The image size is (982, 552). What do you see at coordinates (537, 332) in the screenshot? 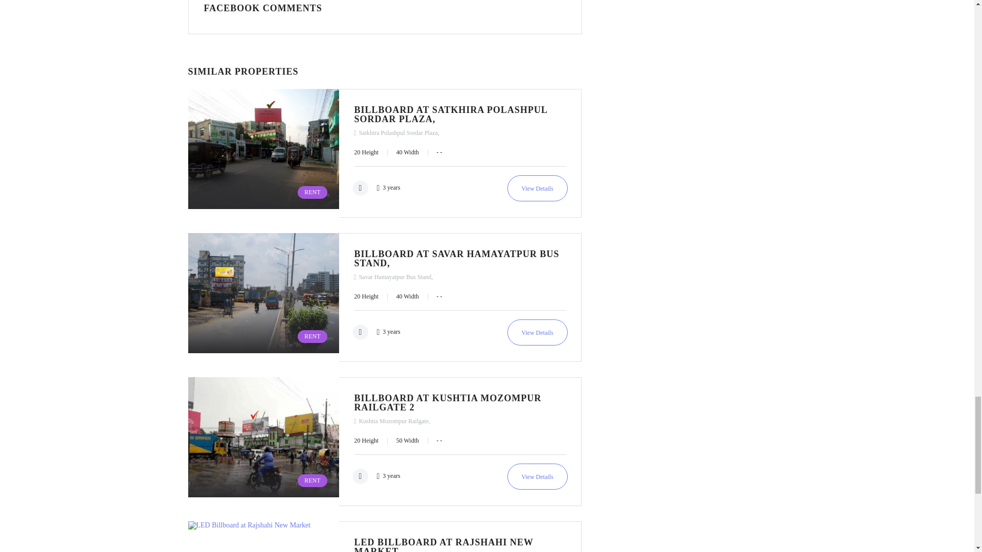
I see `Billboard at Savar Hamayatpur Bus Stand,` at bounding box center [537, 332].